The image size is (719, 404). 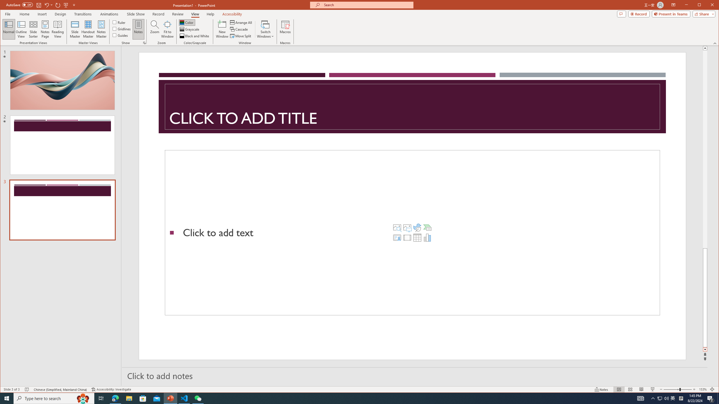 I want to click on Insert Video, so click(x=407, y=237).